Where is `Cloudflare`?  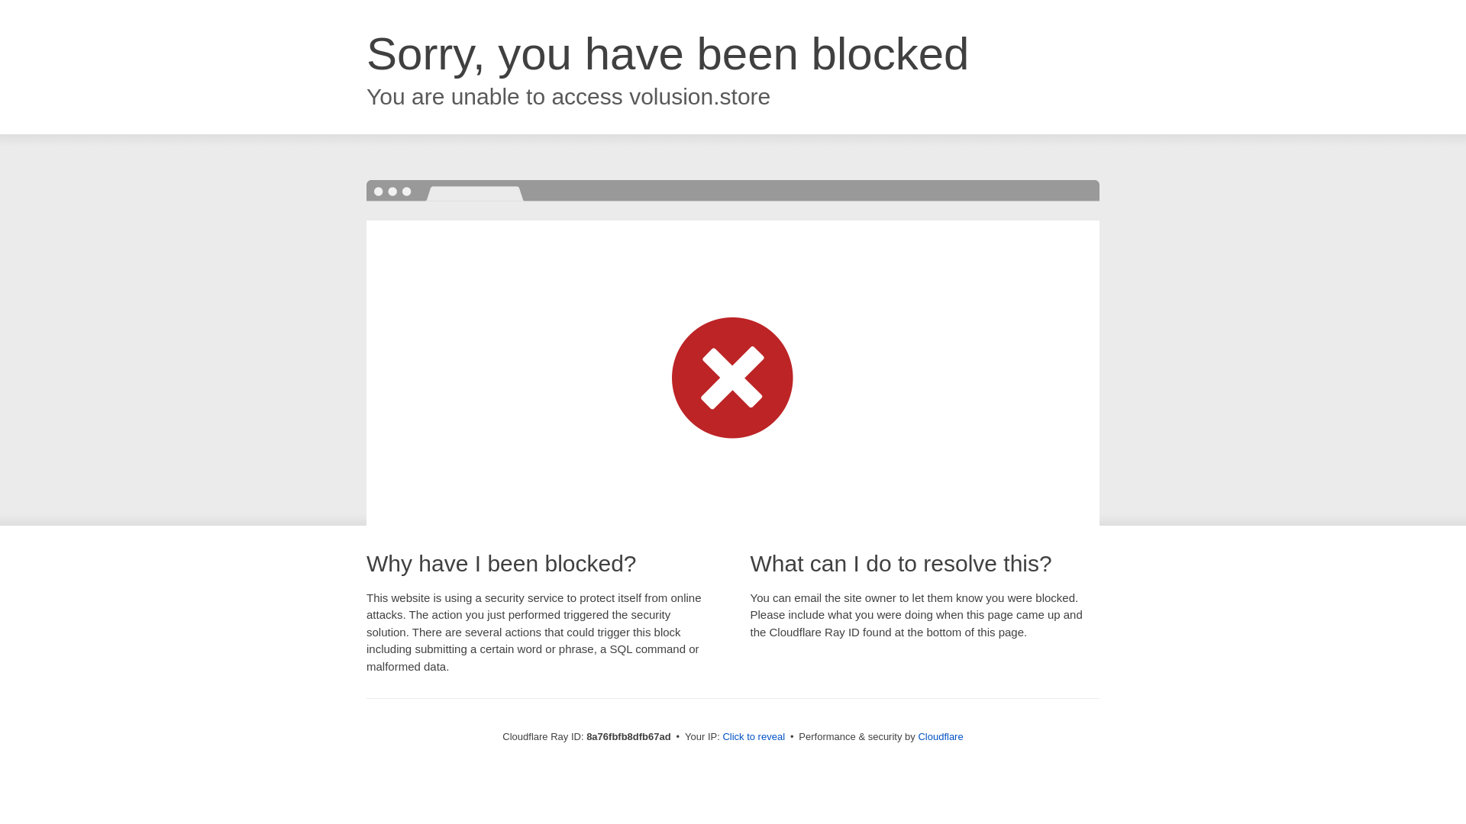 Cloudflare is located at coordinates (940, 736).